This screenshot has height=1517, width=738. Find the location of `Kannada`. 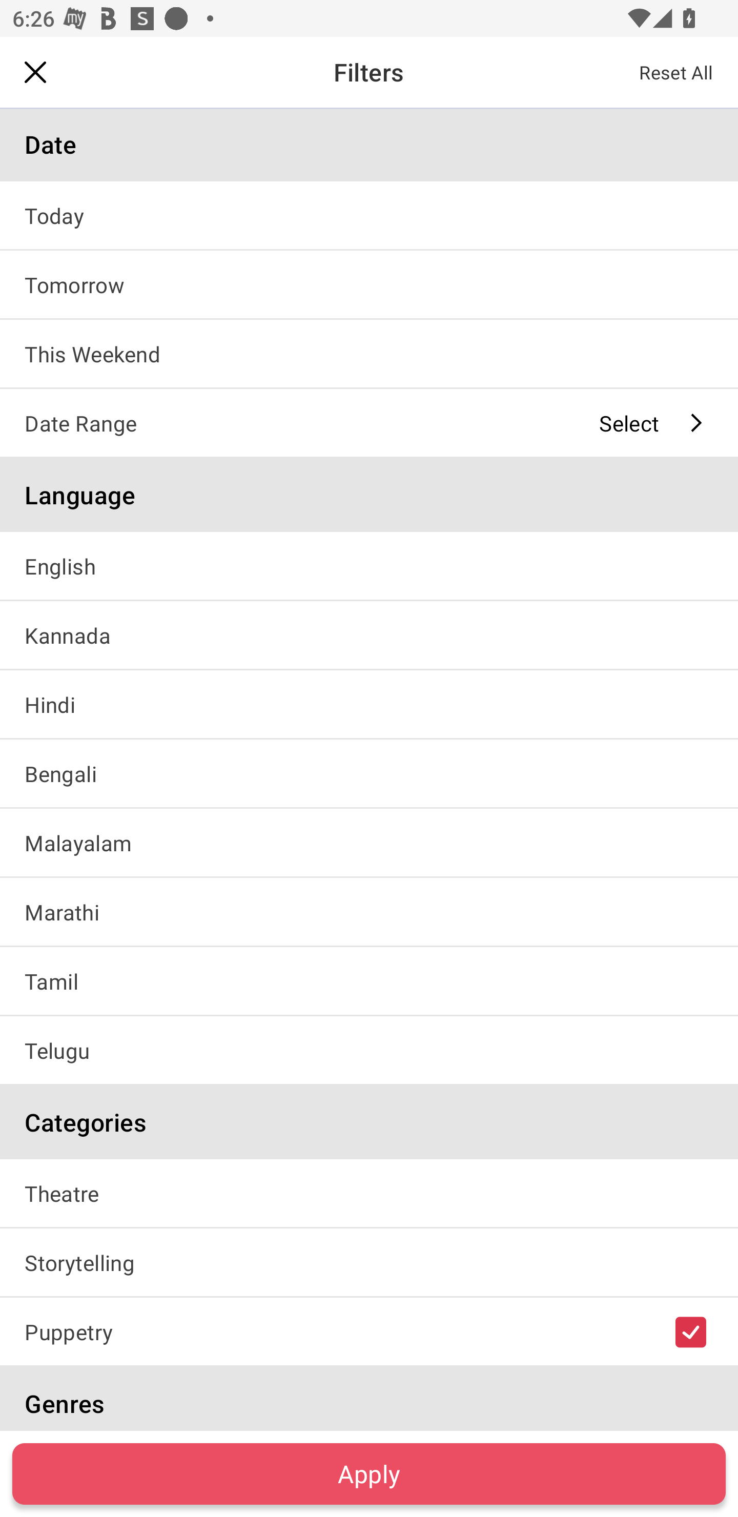

Kannada is located at coordinates (369, 634).